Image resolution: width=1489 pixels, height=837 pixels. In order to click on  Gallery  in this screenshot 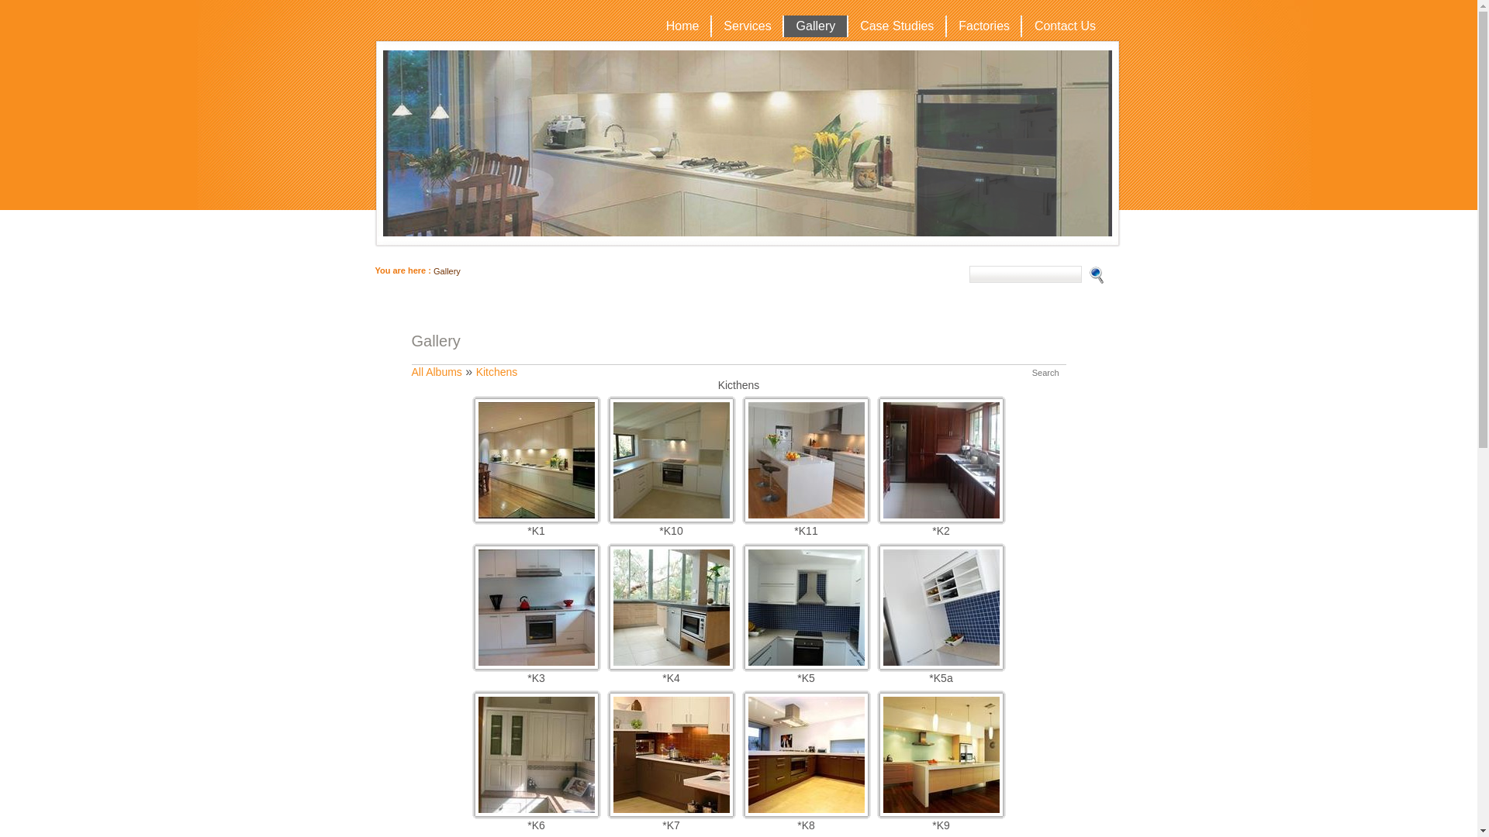, I will do `click(816, 26)`.